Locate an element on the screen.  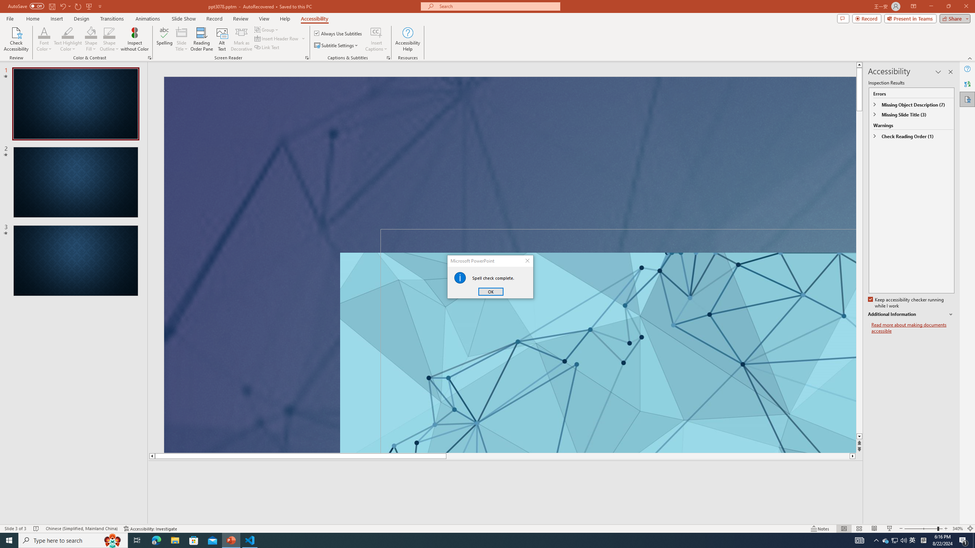
Tray Input Indicator - Chinese (Simplified, China) is located at coordinates (923, 540).